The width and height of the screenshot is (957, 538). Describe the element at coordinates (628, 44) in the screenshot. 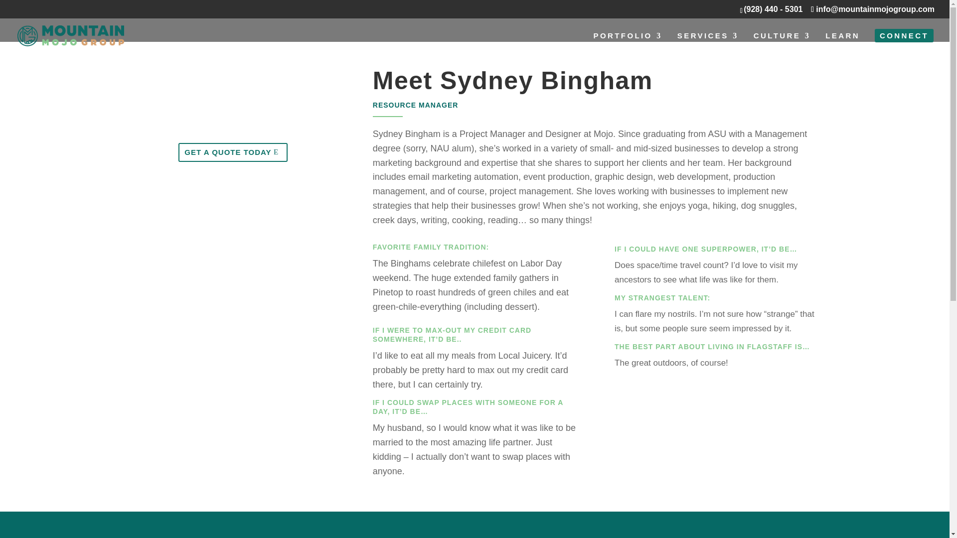

I see `PORTFOLIO` at that location.